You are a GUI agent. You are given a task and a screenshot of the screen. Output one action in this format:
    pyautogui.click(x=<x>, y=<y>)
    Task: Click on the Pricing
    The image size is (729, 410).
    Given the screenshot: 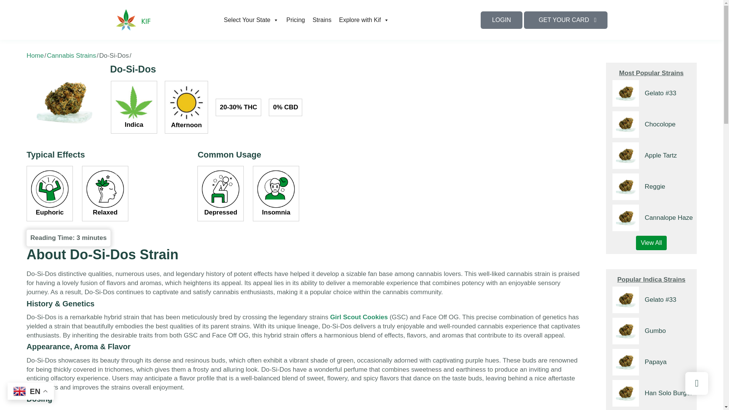 What is the action you would take?
    pyautogui.click(x=295, y=20)
    